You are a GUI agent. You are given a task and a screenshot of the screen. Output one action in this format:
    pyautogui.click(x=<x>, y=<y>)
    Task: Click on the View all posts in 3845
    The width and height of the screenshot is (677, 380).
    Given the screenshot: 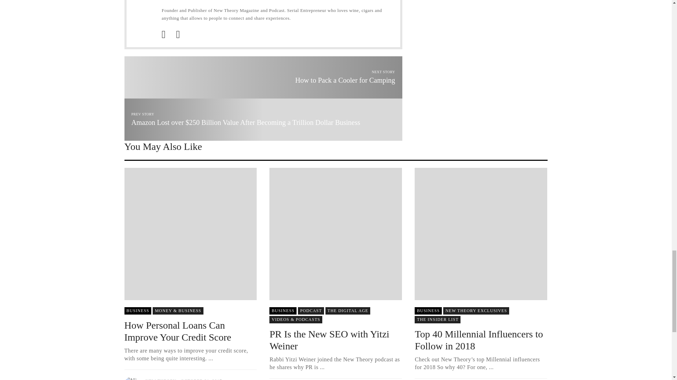 What is the action you would take?
    pyautogui.click(x=428, y=311)
    